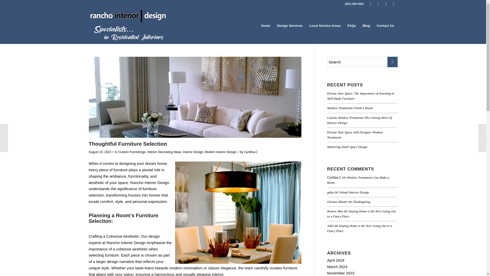  Describe the element at coordinates (371, 4) in the screenshot. I see `Facebook` at that location.